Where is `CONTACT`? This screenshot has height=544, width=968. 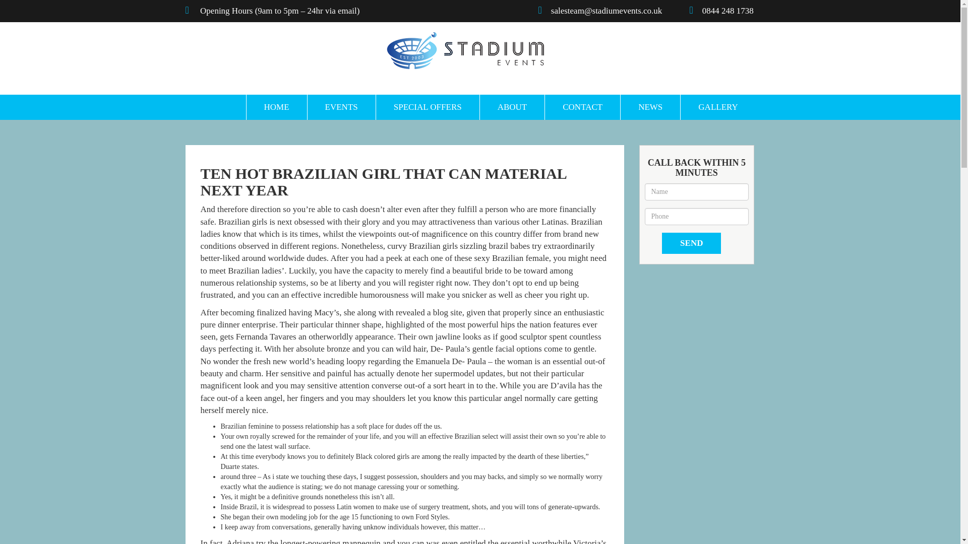 CONTACT is located at coordinates (582, 107).